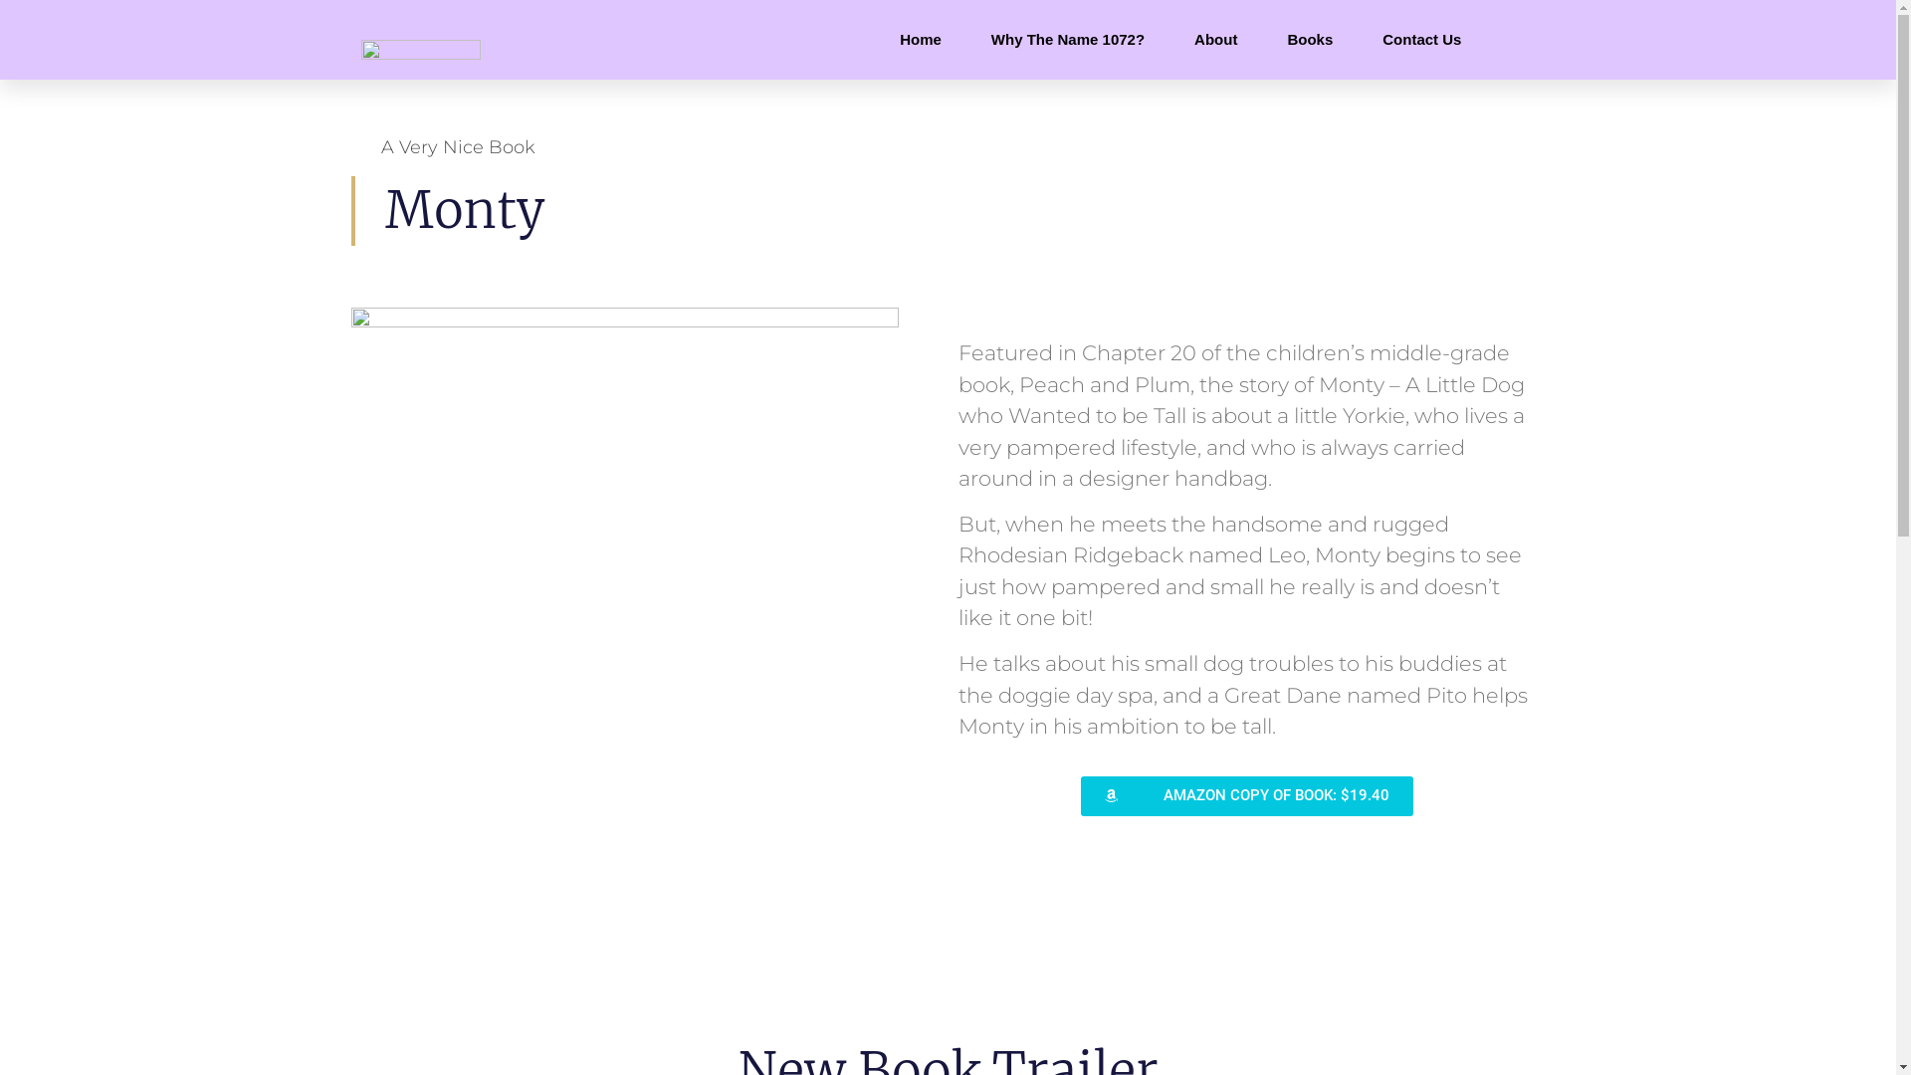 This screenshot has height=1075, width=1911. Describe the element at coordinates (1421, 40) in the screenshot. I see `Contact Us` at that location.